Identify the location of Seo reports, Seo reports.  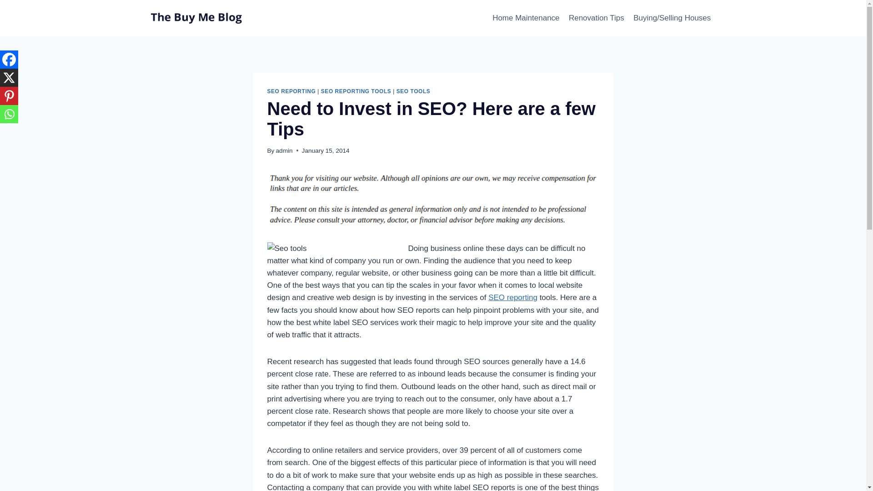
(513, 297).